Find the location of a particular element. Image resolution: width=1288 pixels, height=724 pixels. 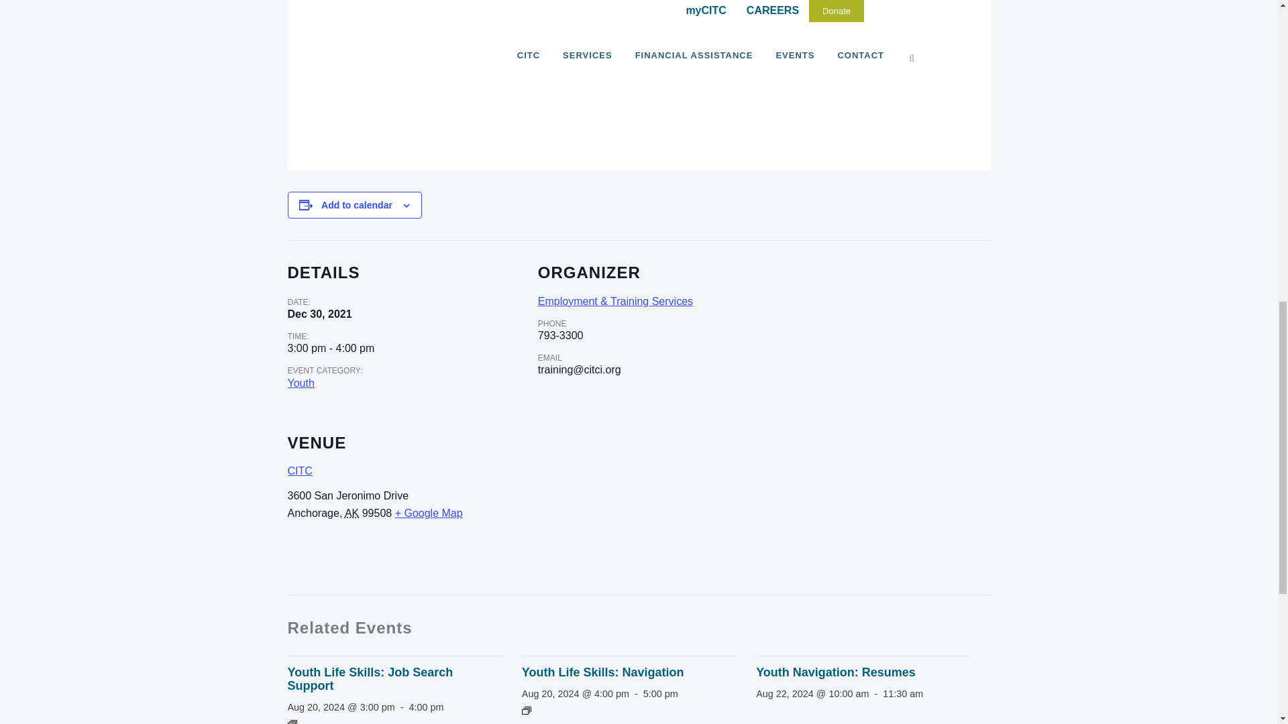

Google maps iframe displaying the address to CITC is located at coordinates (773, 502).